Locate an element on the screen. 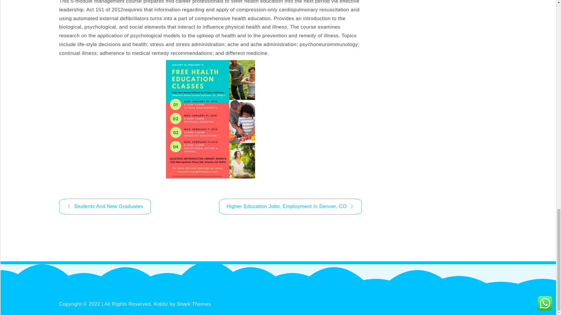 This screenshot has width=561, height=315. Students And New Graduates is located at coordinates (105, 206).